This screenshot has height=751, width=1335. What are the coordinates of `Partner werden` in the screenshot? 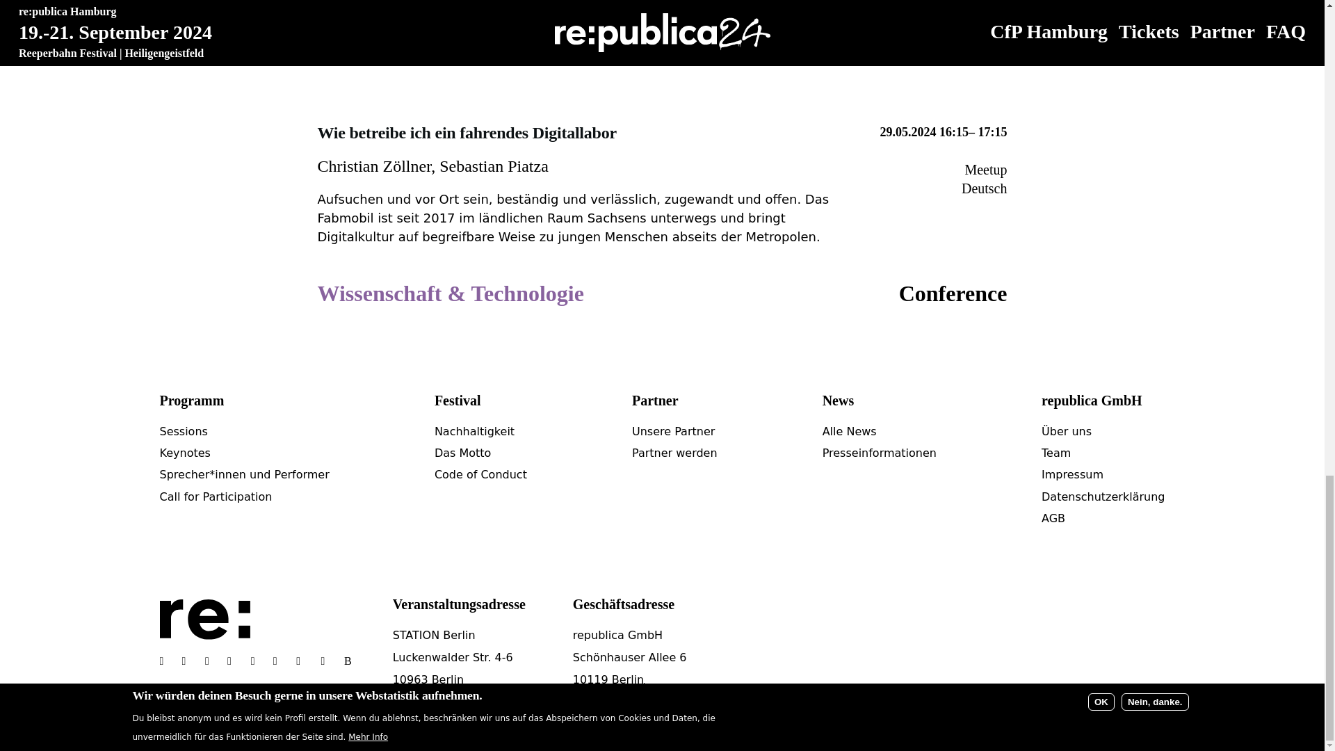 It's located at (674, 452).